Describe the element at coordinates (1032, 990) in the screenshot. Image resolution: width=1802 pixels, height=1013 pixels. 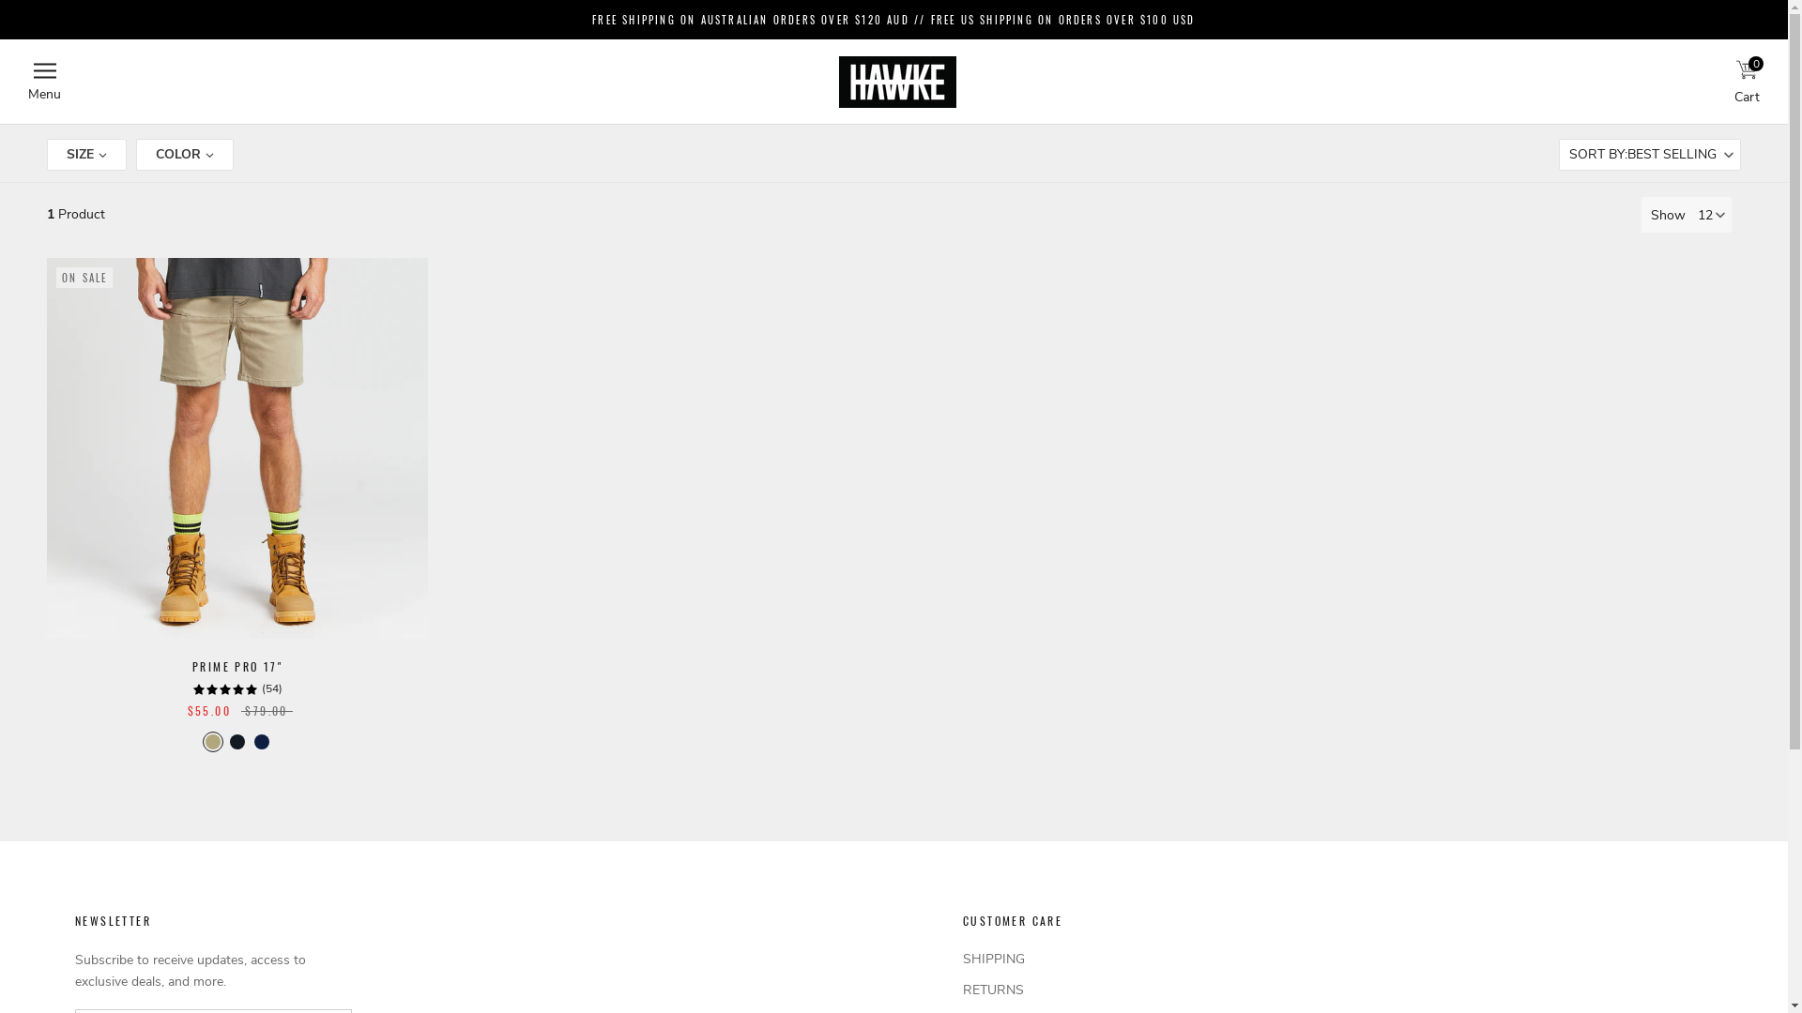
I see `RETURNS` at that location.